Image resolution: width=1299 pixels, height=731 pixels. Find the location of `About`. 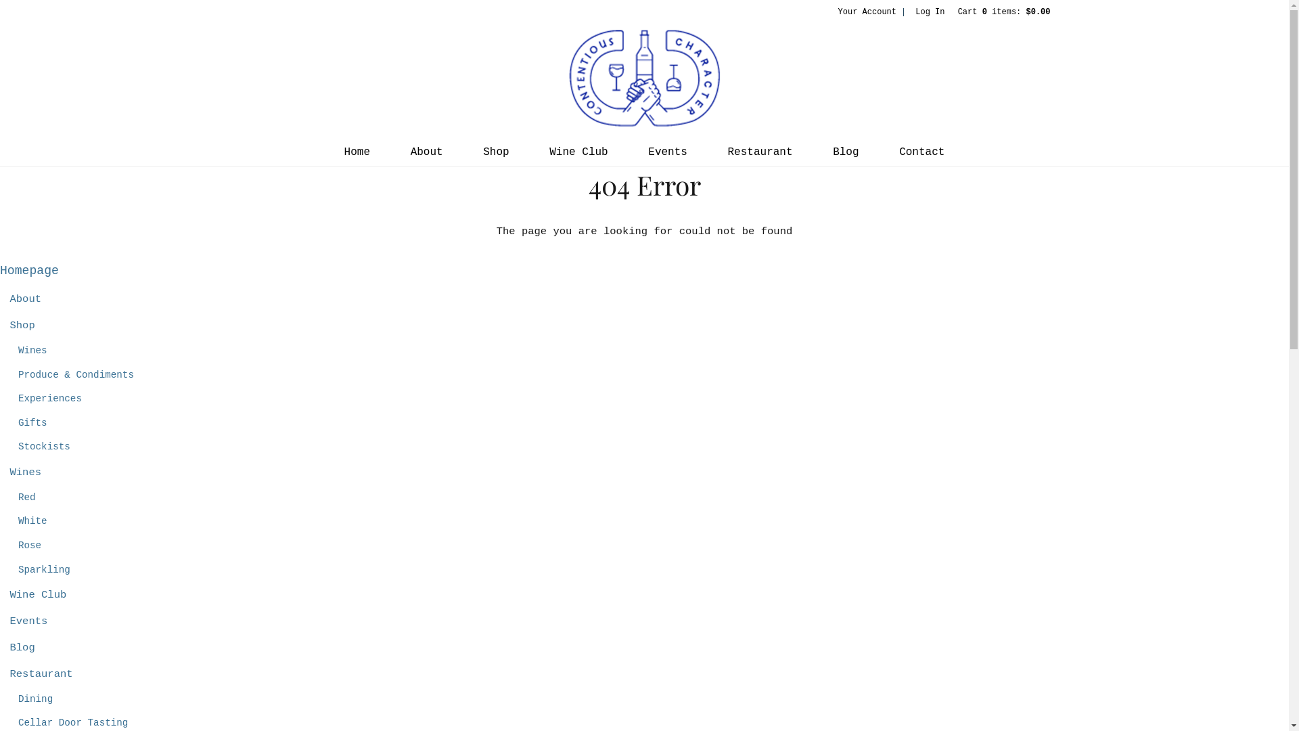

About is located at coordinates (26, 299).